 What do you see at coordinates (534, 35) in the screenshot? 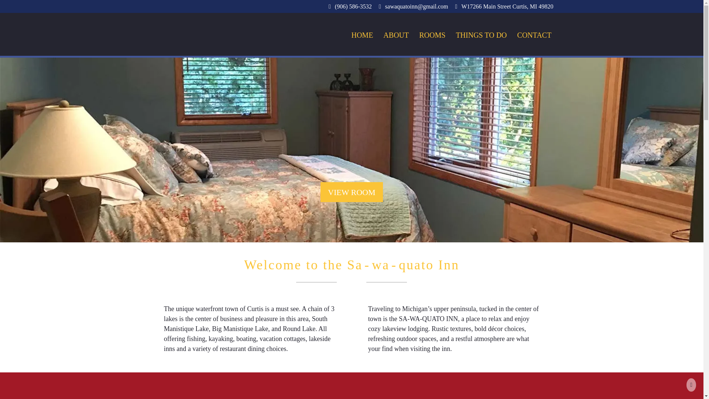
I see `CONTACT` at bounding box center [534, 35].